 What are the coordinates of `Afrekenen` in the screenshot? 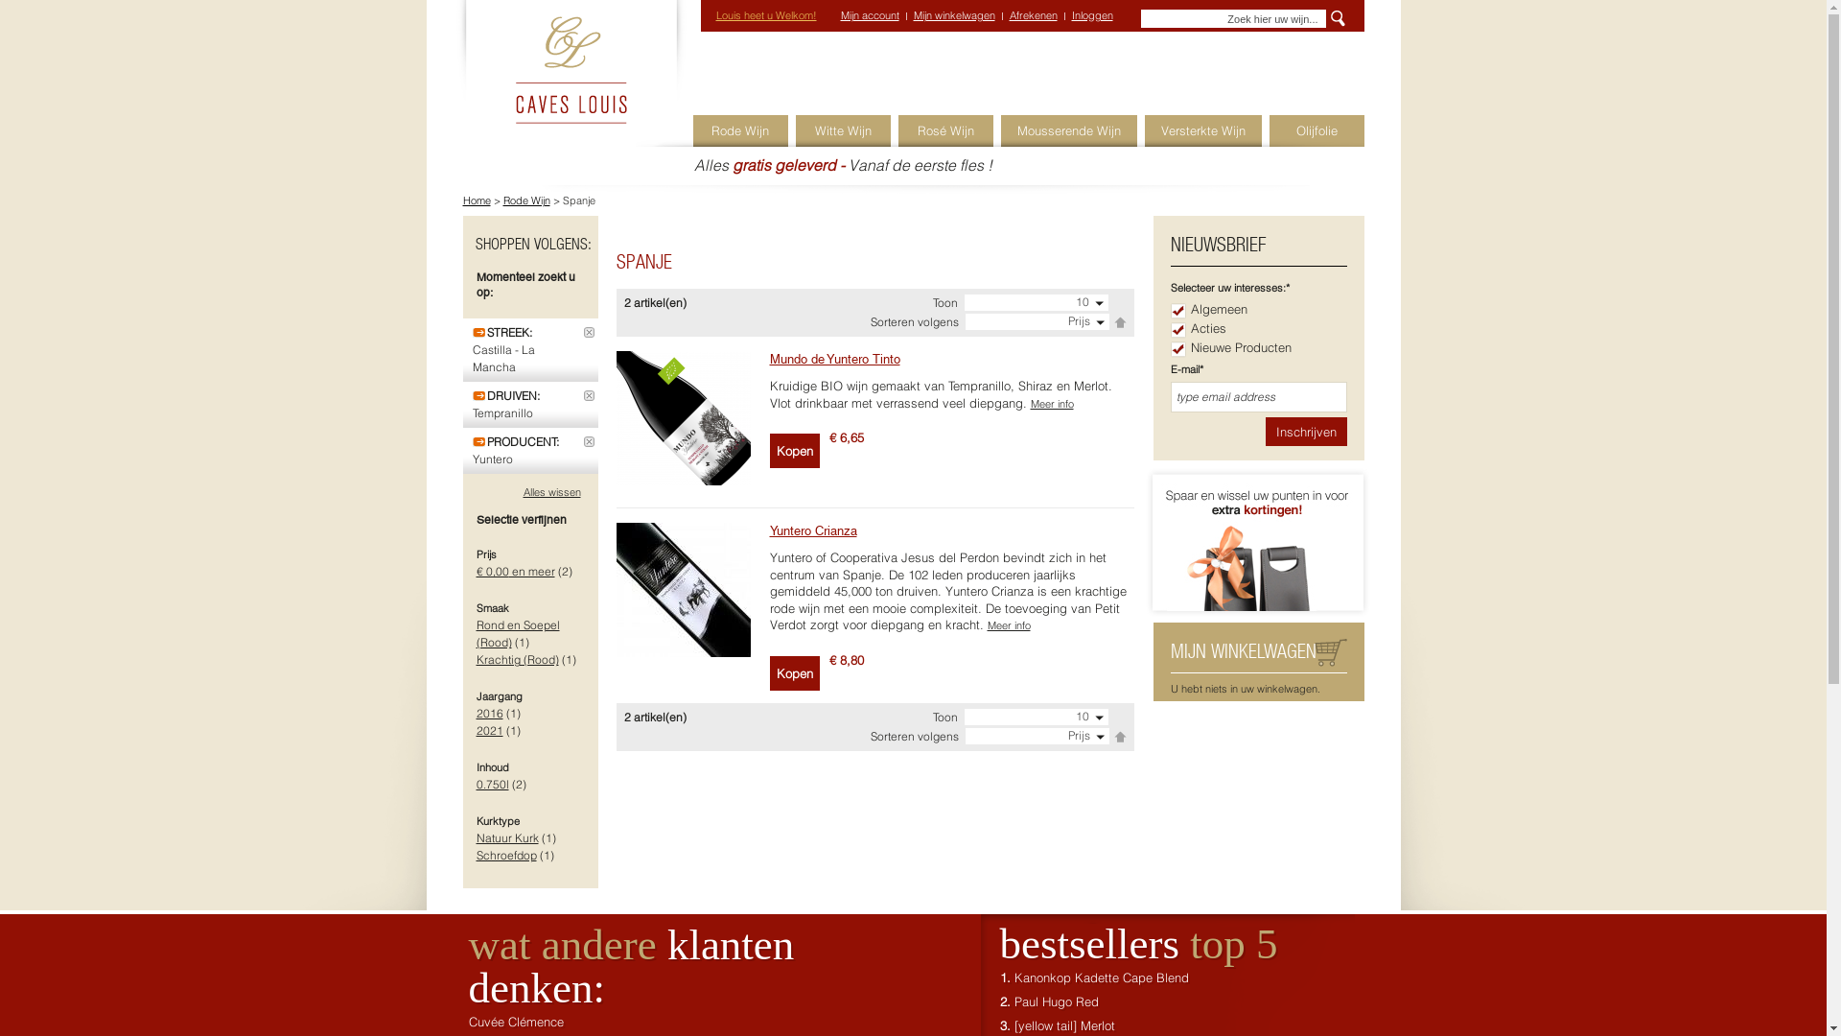 It's located at (1033, 15).